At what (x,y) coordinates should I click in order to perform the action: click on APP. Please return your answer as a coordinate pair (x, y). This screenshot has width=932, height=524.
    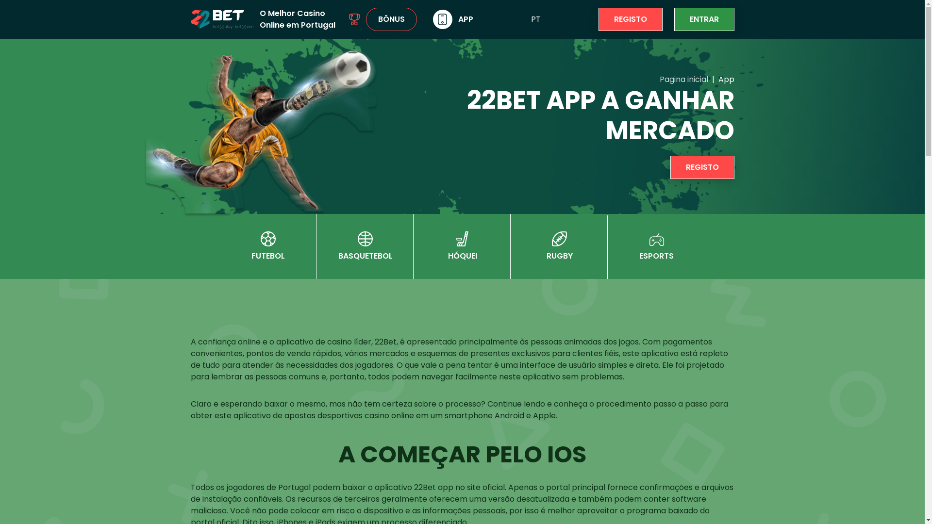
    Looking at the image, I should click on (453, 19).